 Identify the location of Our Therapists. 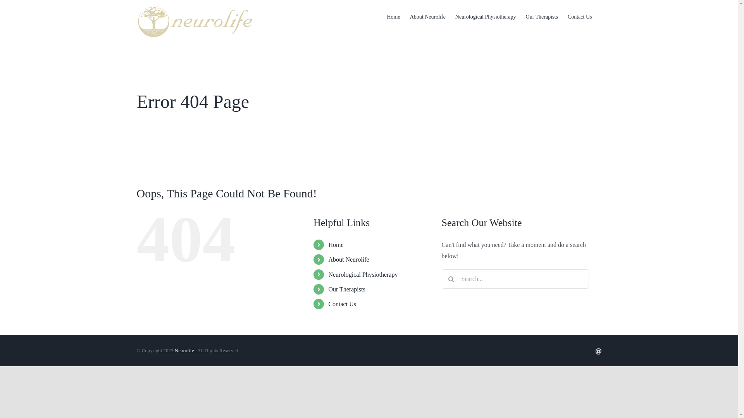
(542, 16).